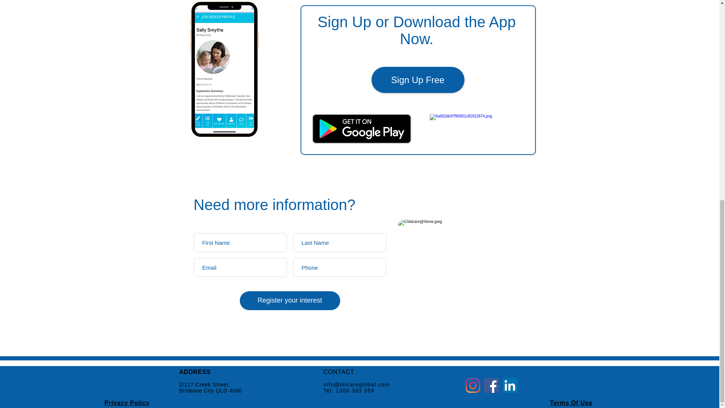 The height and width of the screenshot is (408, 725). Describe the element at coordinates (571, 403) in the screenshot. I see `Terms Of Use` at that location.